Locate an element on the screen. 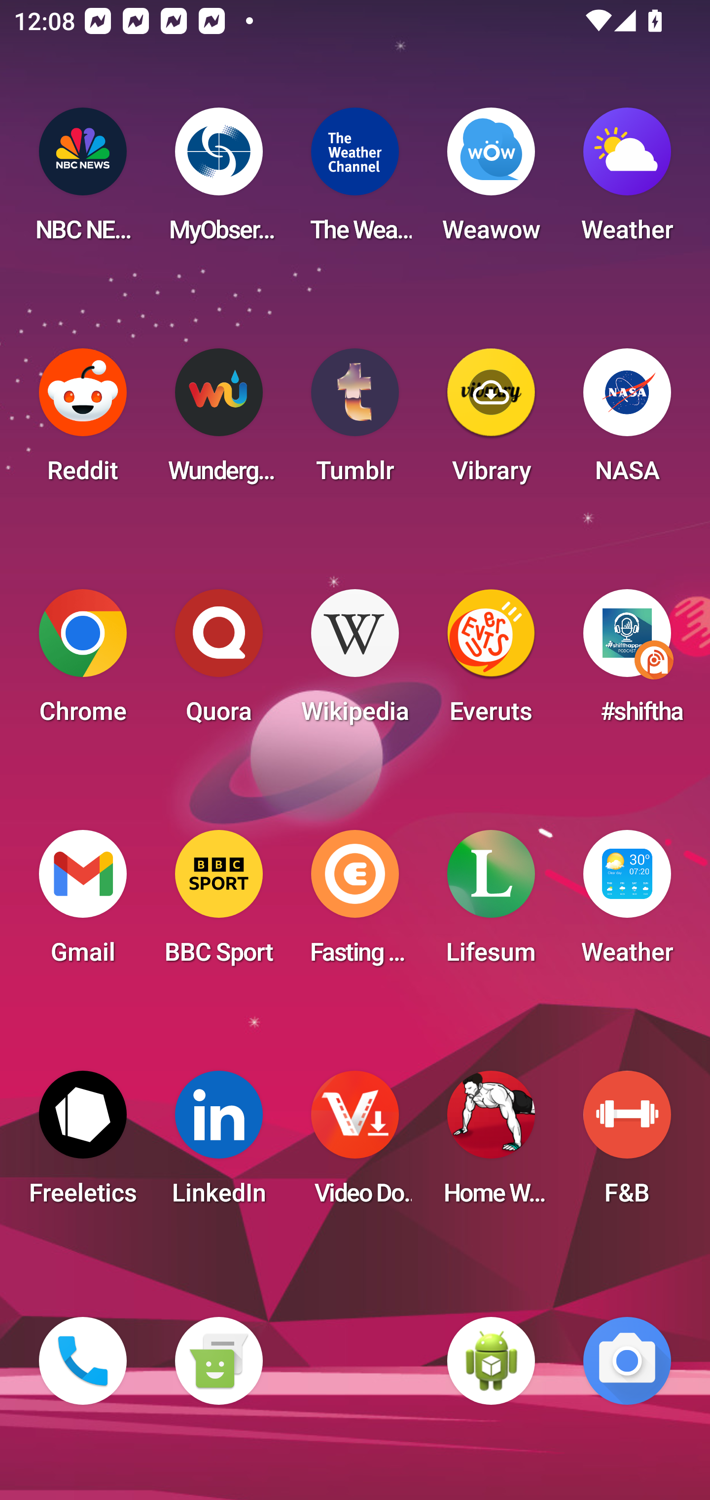  Messaging is located at coordinates (218, 1361).